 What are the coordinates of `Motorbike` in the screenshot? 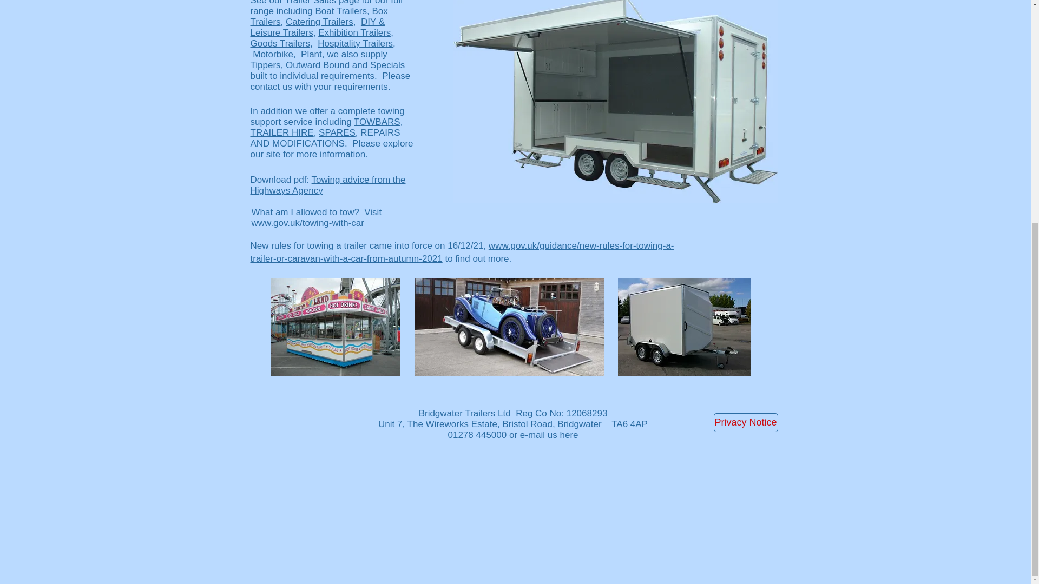 It's located at (273, 54).